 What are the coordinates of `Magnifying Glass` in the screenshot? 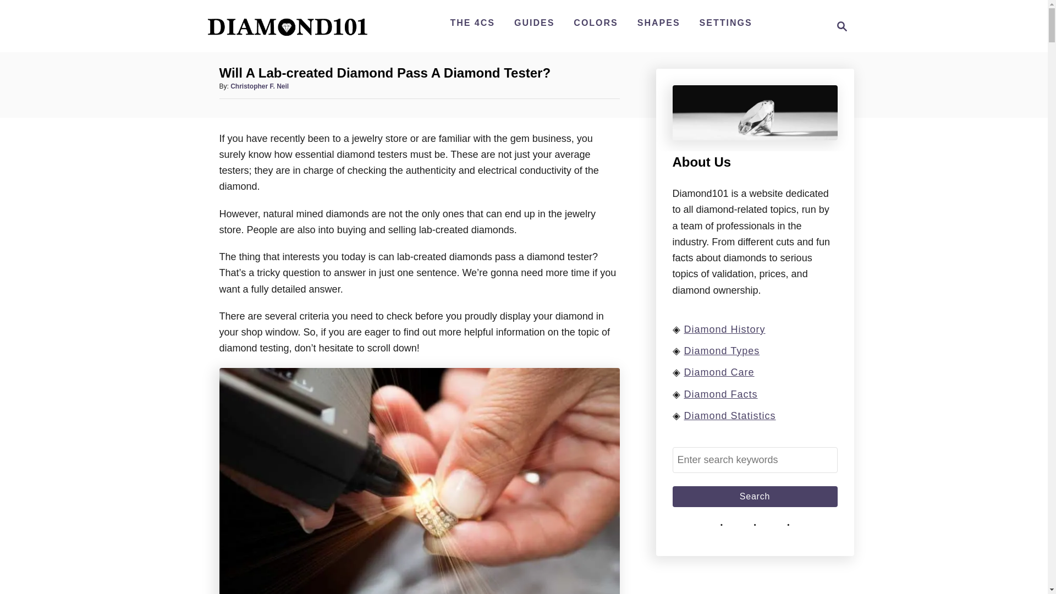 It's located at (842, 26).